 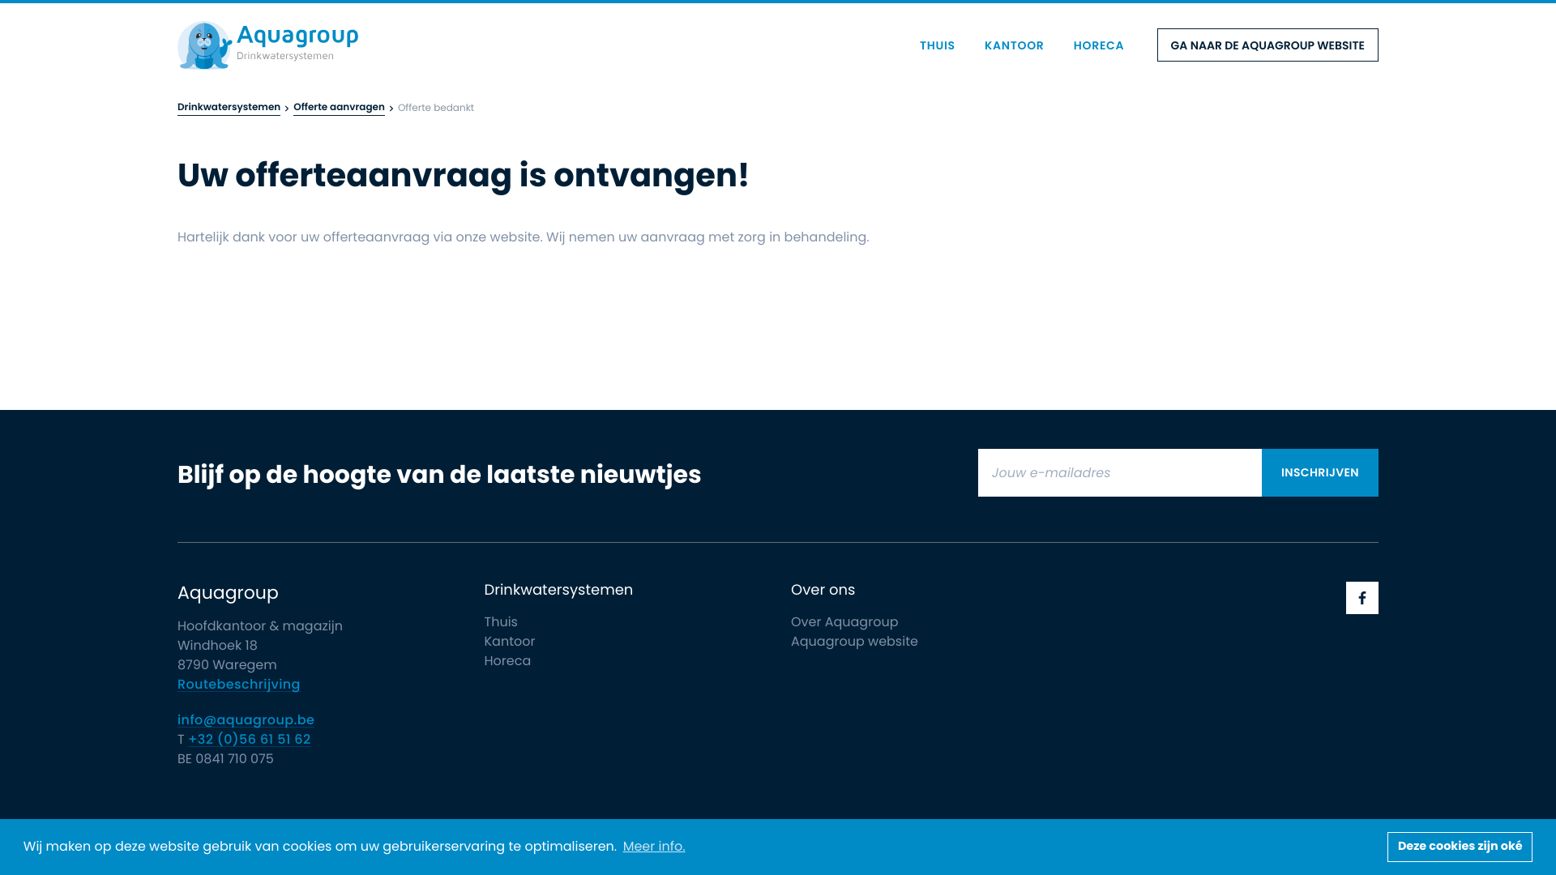 What do you see at coordinates (511, 642) in the screenshot?
I see `Kantoor` at bounding box center [511, 642].